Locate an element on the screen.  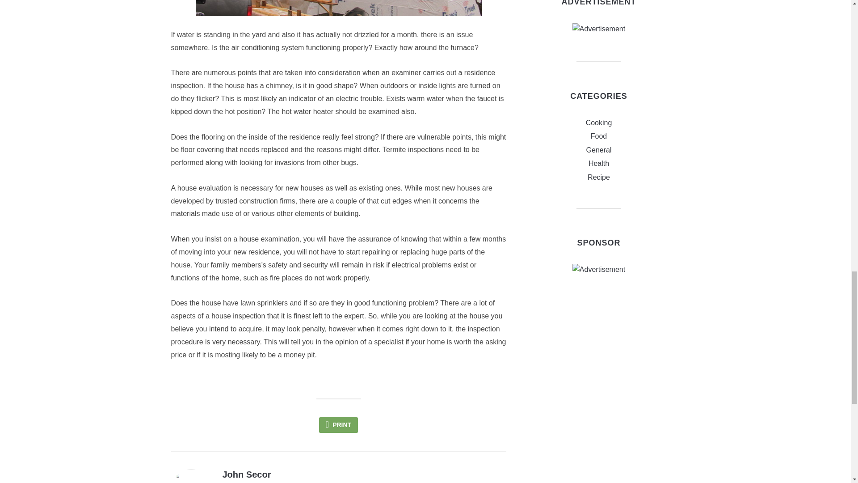
PRINT is located at coordinates (338, 425).